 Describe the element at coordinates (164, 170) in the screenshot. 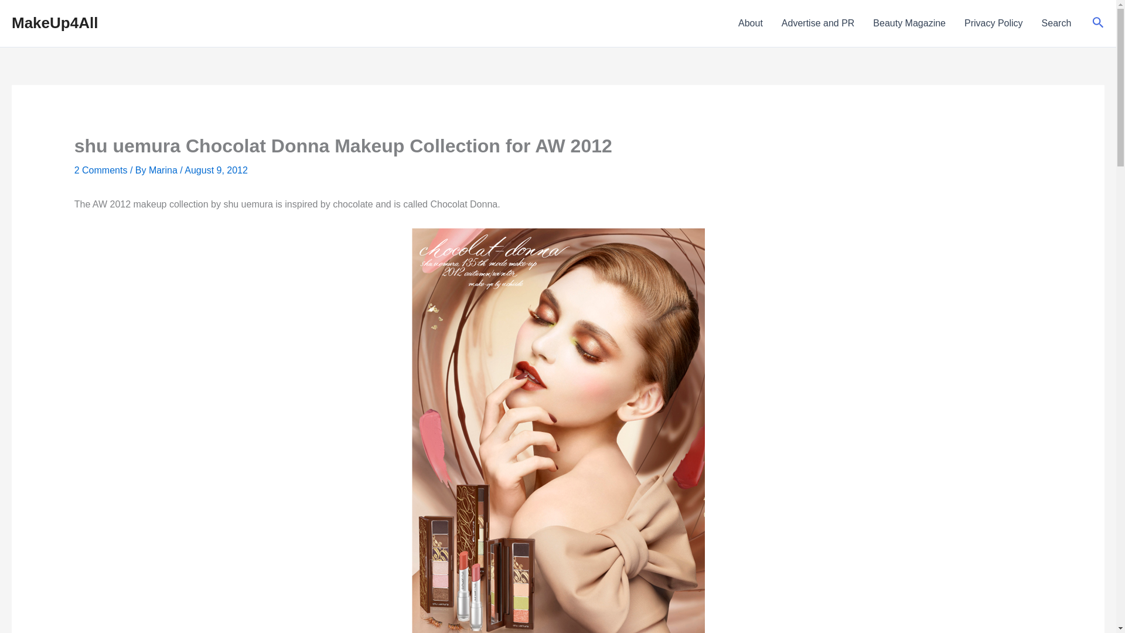

I see `Marina` at that location.